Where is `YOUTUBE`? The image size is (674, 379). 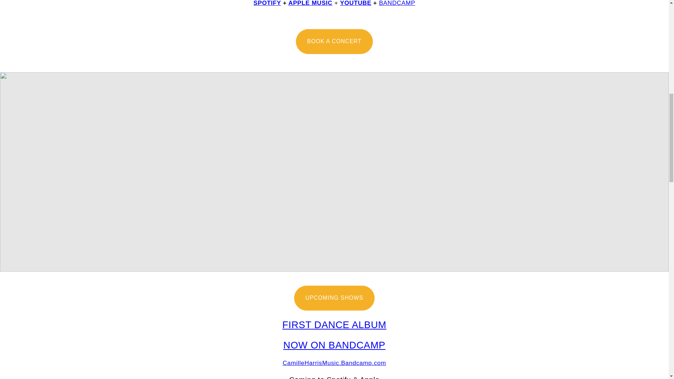 YOUTUBE is located at coordinates (356, 3).